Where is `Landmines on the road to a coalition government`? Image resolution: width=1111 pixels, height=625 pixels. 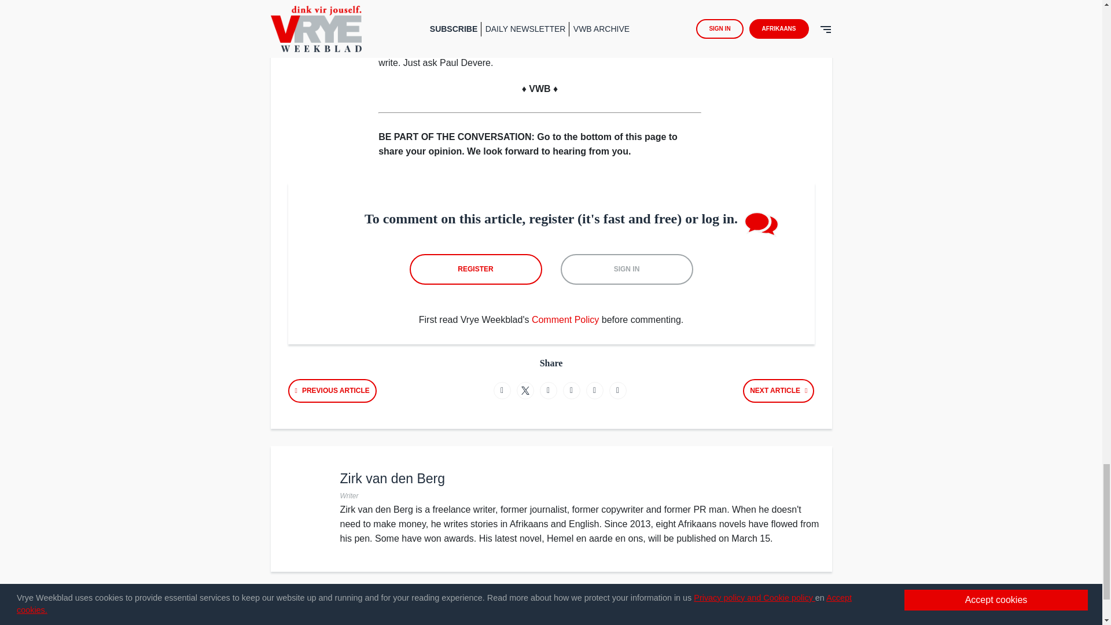 Landmines on the road to a coalition government is located at coordinates (332, 390).